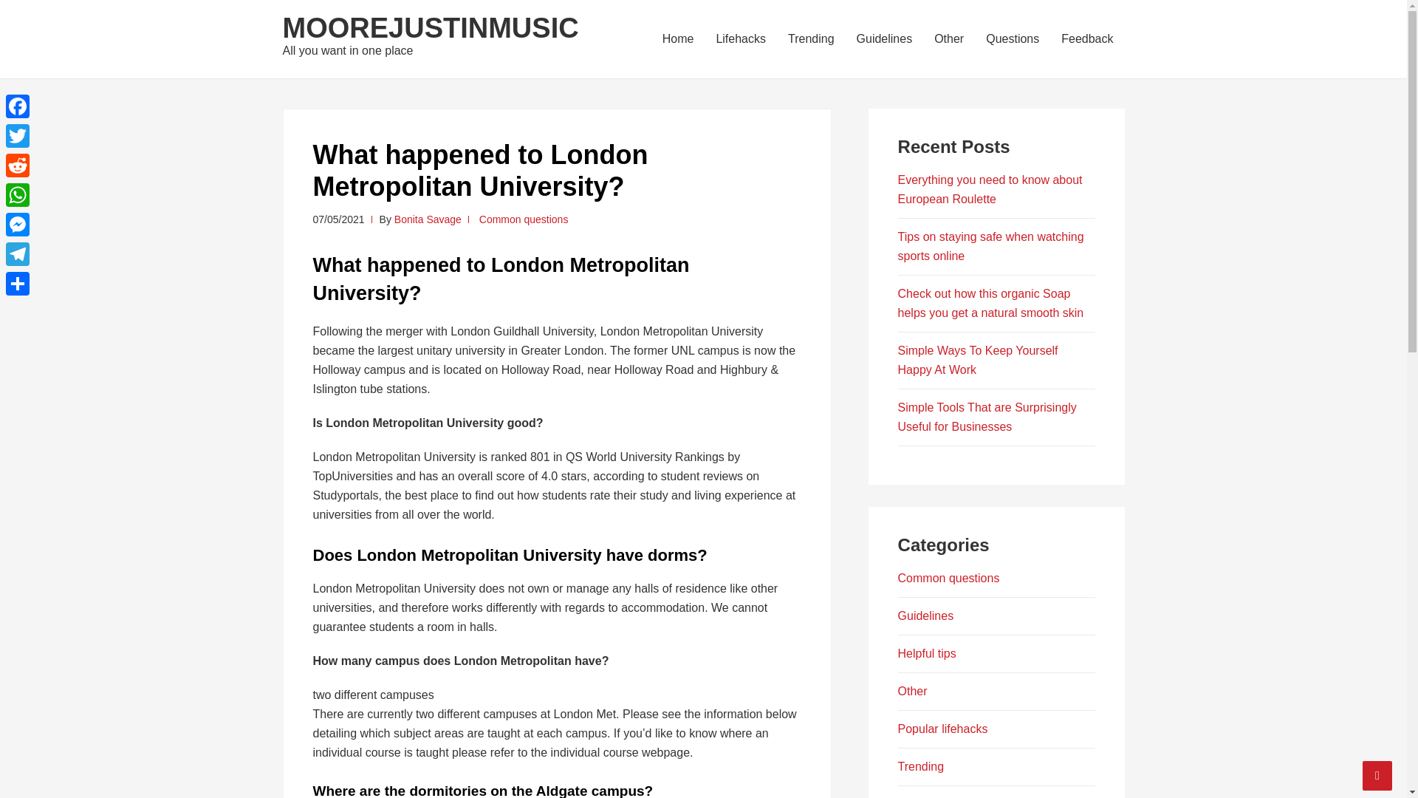 The height and width of the screenshot is (798, 1418). I want to click on Lifehacks, so click(741, 38).